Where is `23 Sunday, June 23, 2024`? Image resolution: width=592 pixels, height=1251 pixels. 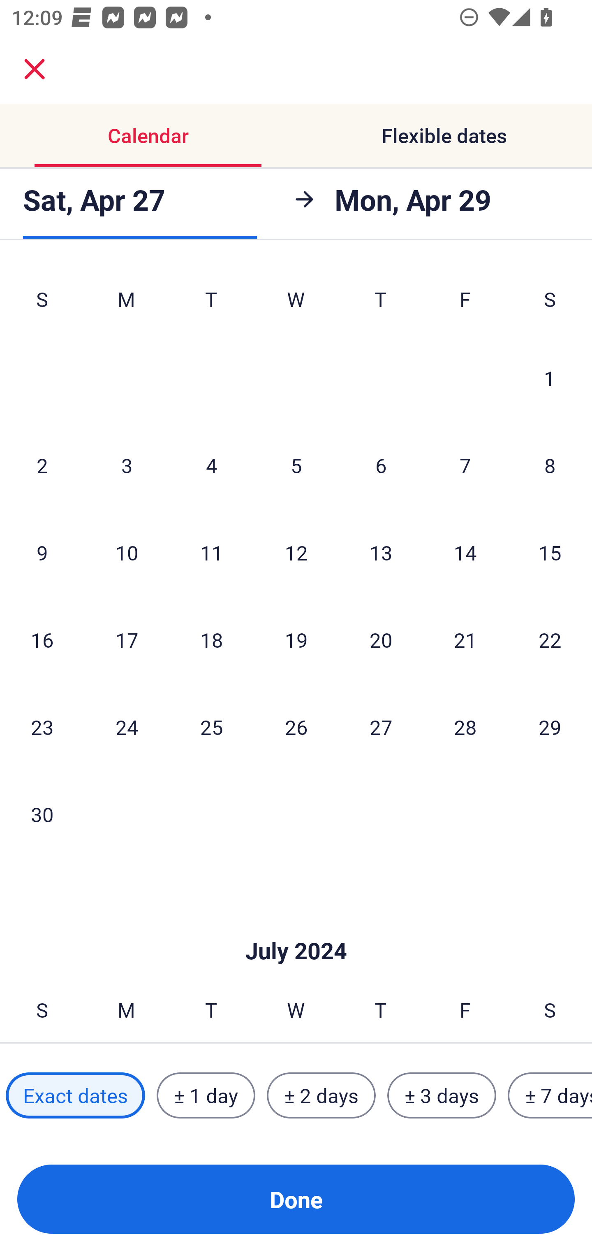 23 Sunday, June 23, 2024 is located at coordinates (42, 727).